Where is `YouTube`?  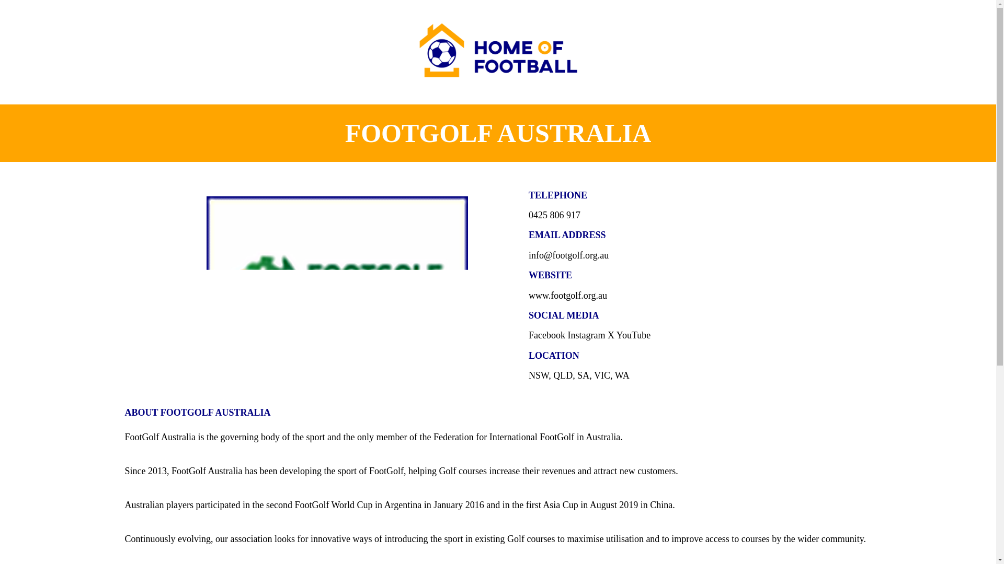
YouTube is located at coordinates (633, 335).